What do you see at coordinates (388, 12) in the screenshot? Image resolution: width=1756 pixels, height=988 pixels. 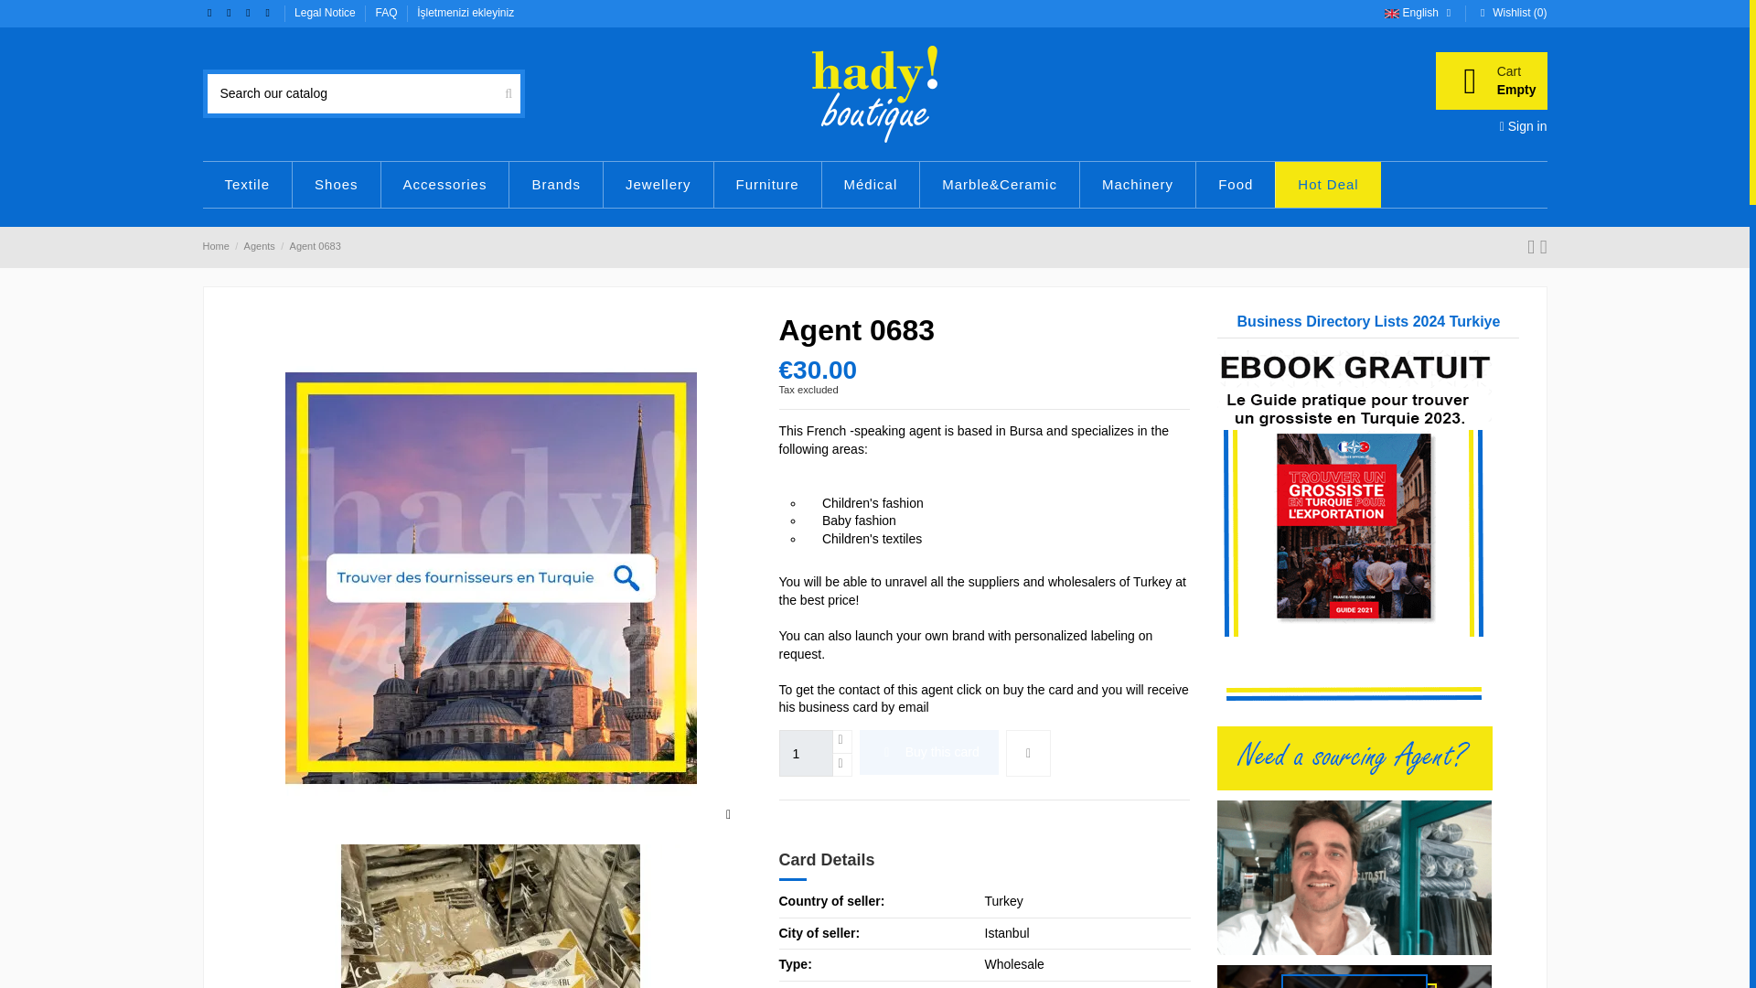 I see `FAQ` at bounding box center [388, 12].